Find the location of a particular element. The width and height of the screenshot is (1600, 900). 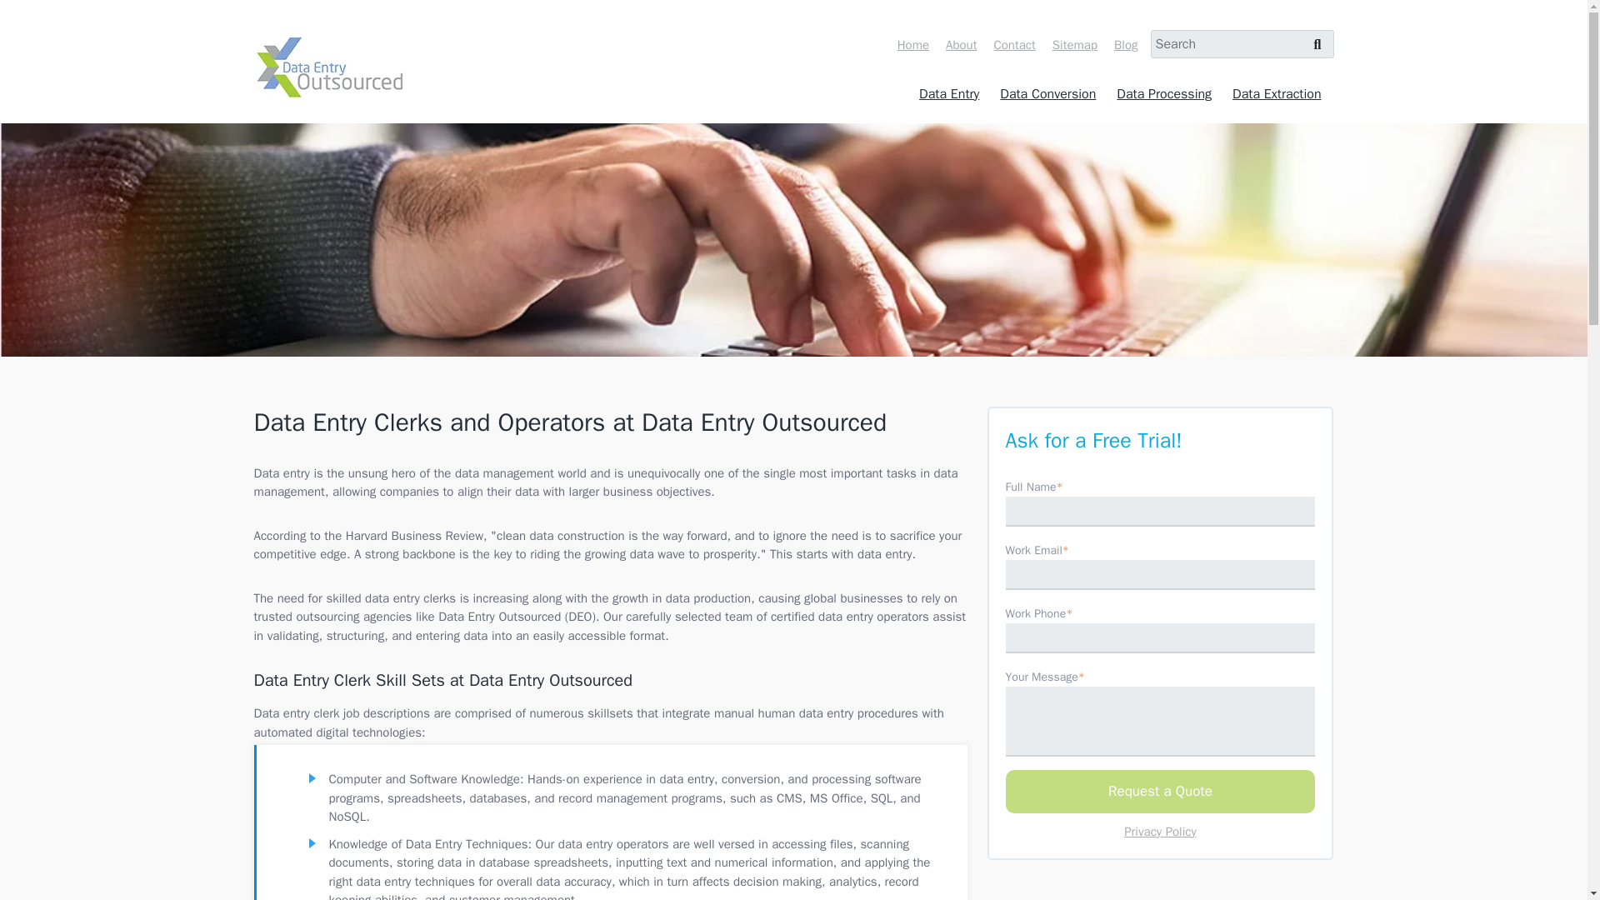

Contact is located at coordinates (1018, 45).